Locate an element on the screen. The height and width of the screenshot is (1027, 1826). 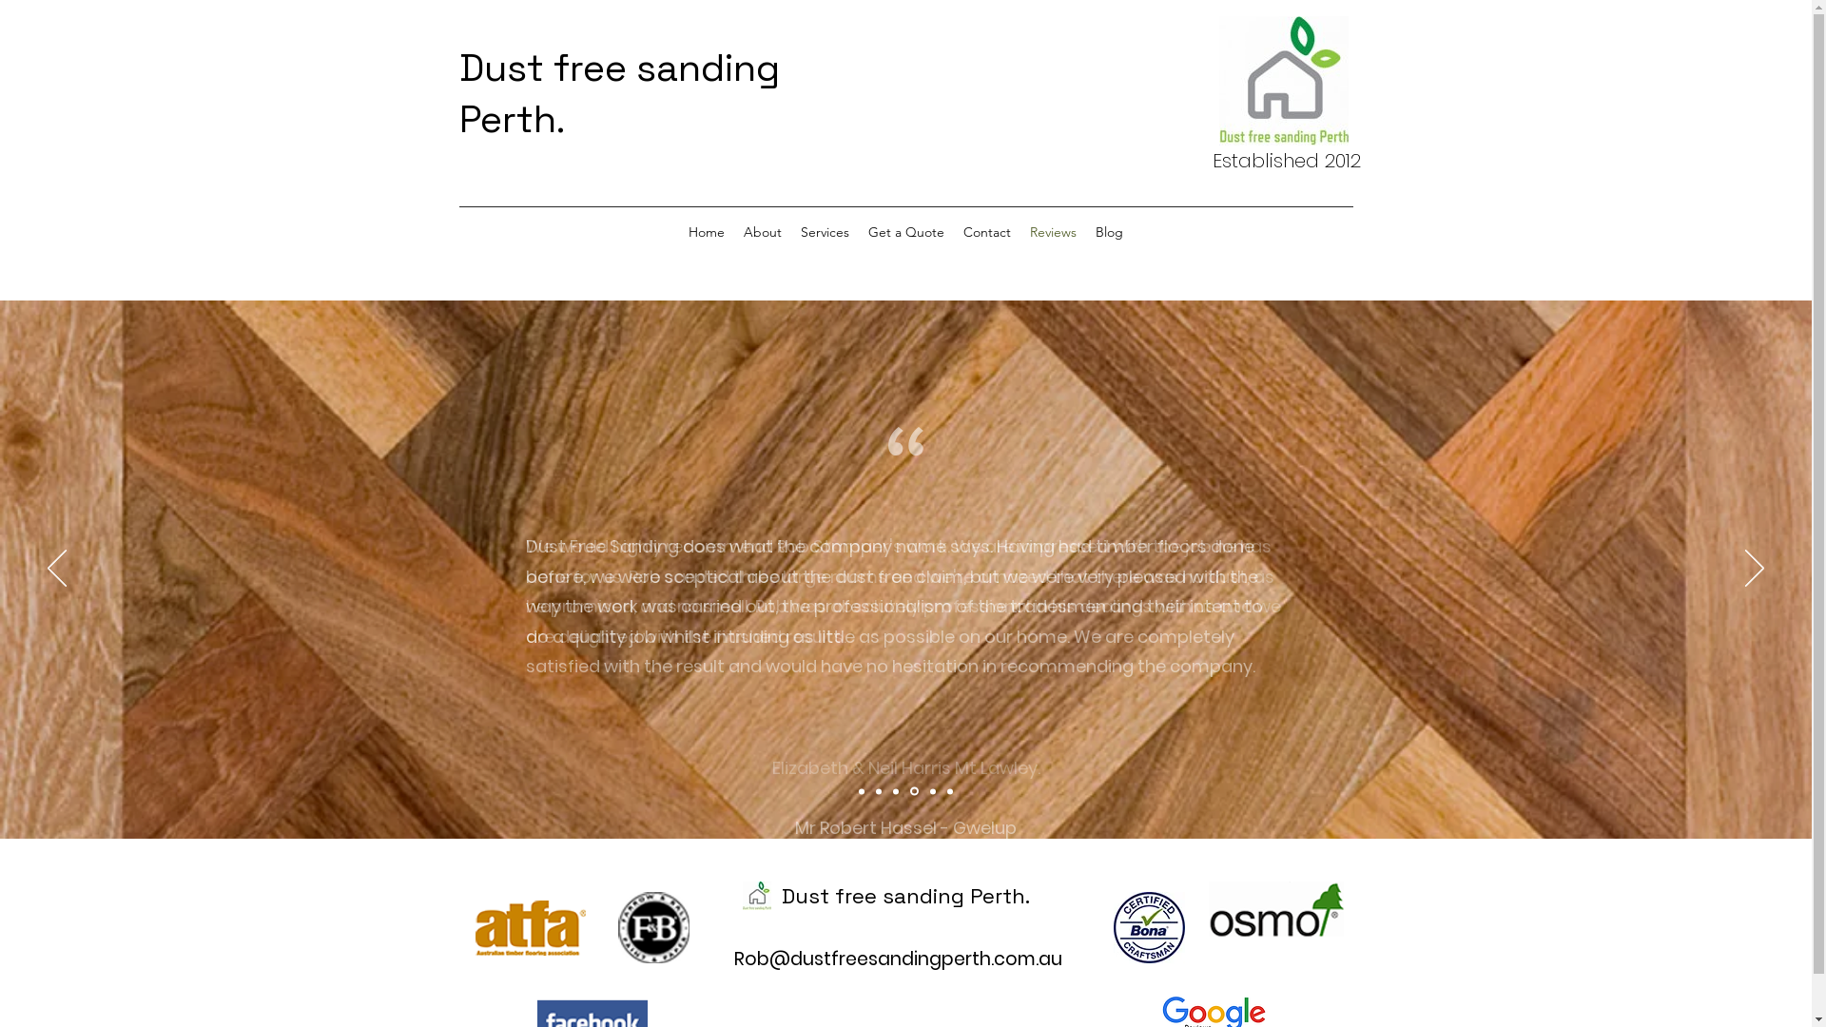
Reviews is located at coordinates (1054, 232).